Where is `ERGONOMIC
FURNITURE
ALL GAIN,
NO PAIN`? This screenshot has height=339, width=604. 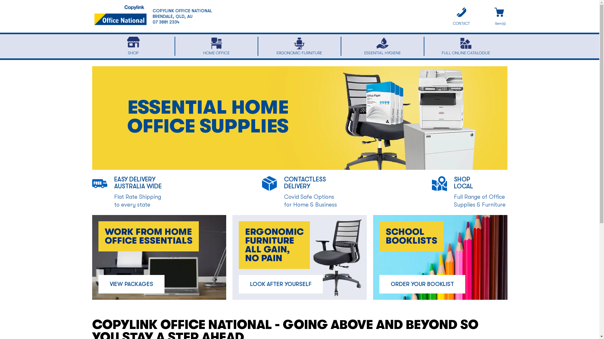
ERGONOMIC
FURNITURE
ALL GAIN,
NO PAIN is located at coordinates (274, 245).